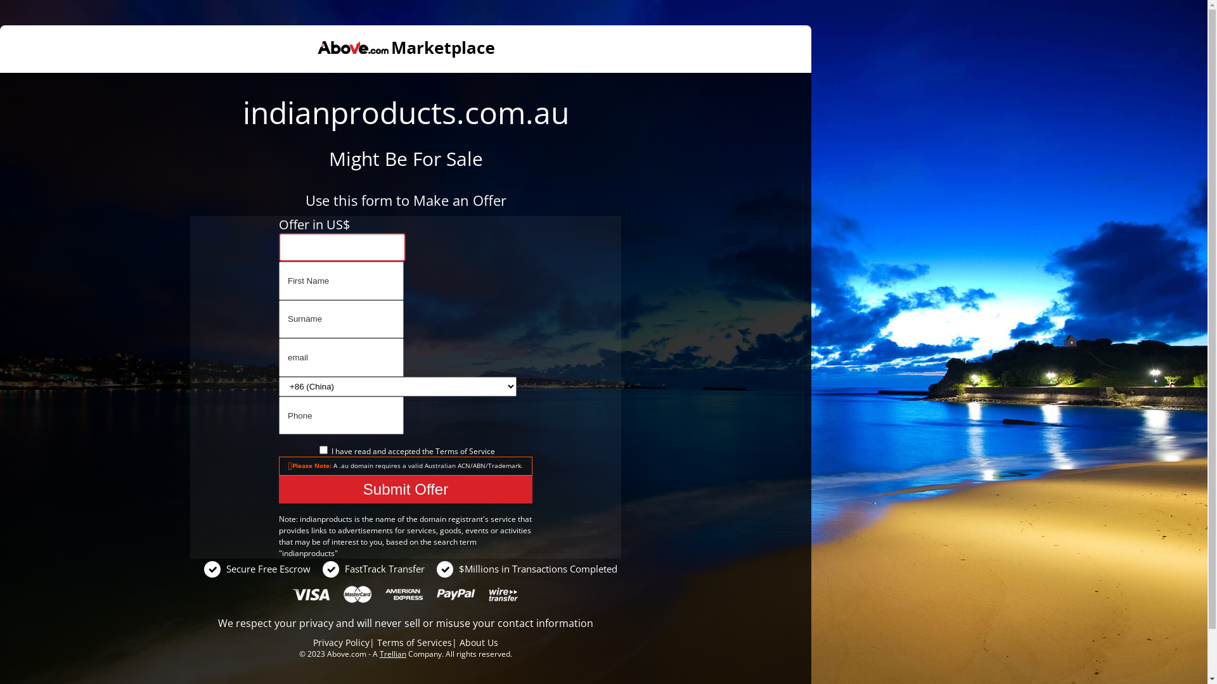 The width and height of the screenshot is (1217, 684). I want to click on Terms, so click(446, 451).